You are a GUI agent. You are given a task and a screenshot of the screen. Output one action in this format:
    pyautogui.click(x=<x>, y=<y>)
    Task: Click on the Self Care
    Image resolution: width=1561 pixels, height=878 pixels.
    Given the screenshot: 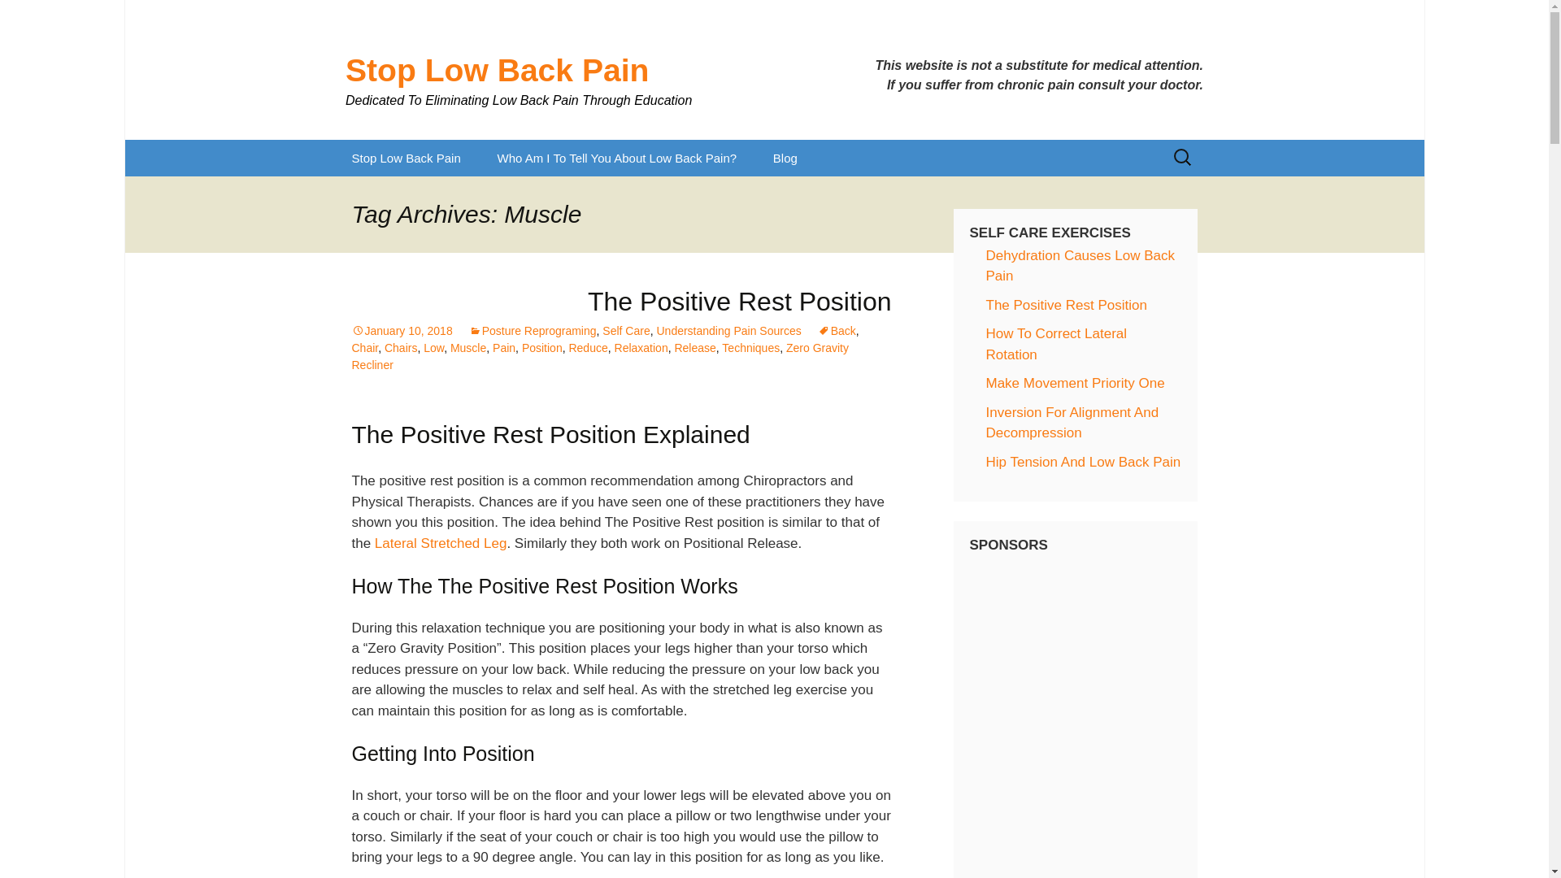 What is the action you would take?
    pyautogui.click(x=626, y=330)
    